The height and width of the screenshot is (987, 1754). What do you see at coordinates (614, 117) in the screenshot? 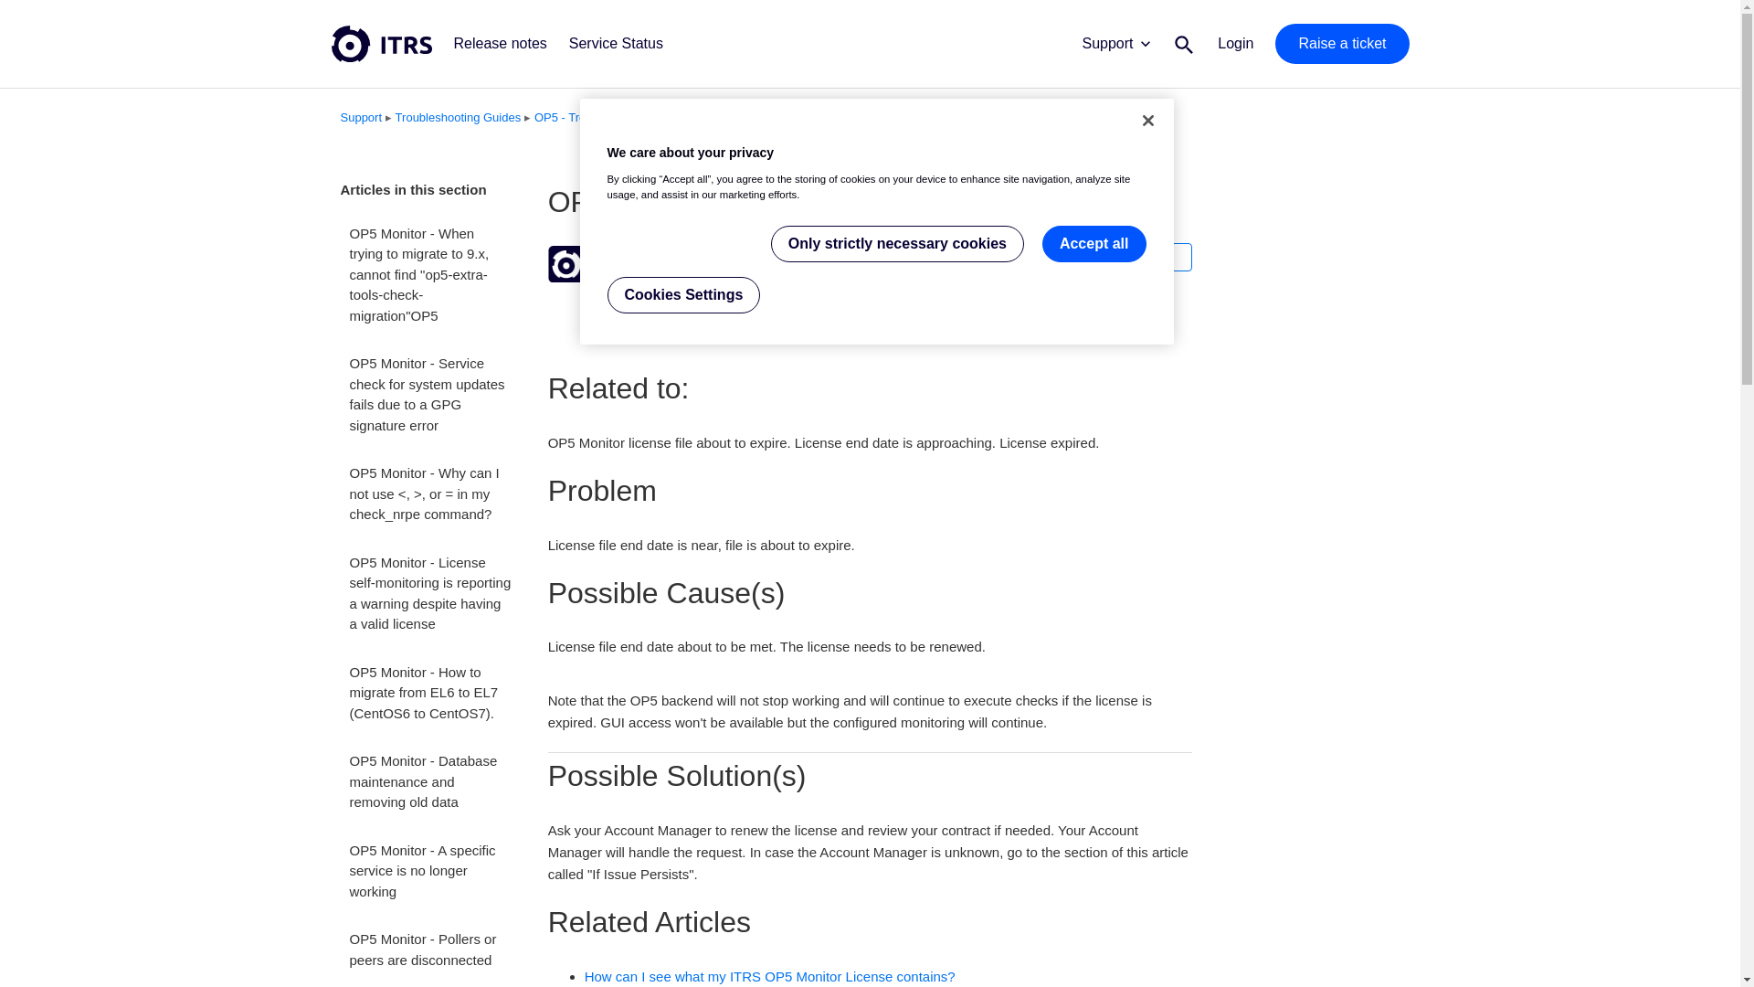
I see `OP5 - Troubleshooting Guides` at bounding box center [614, 117].